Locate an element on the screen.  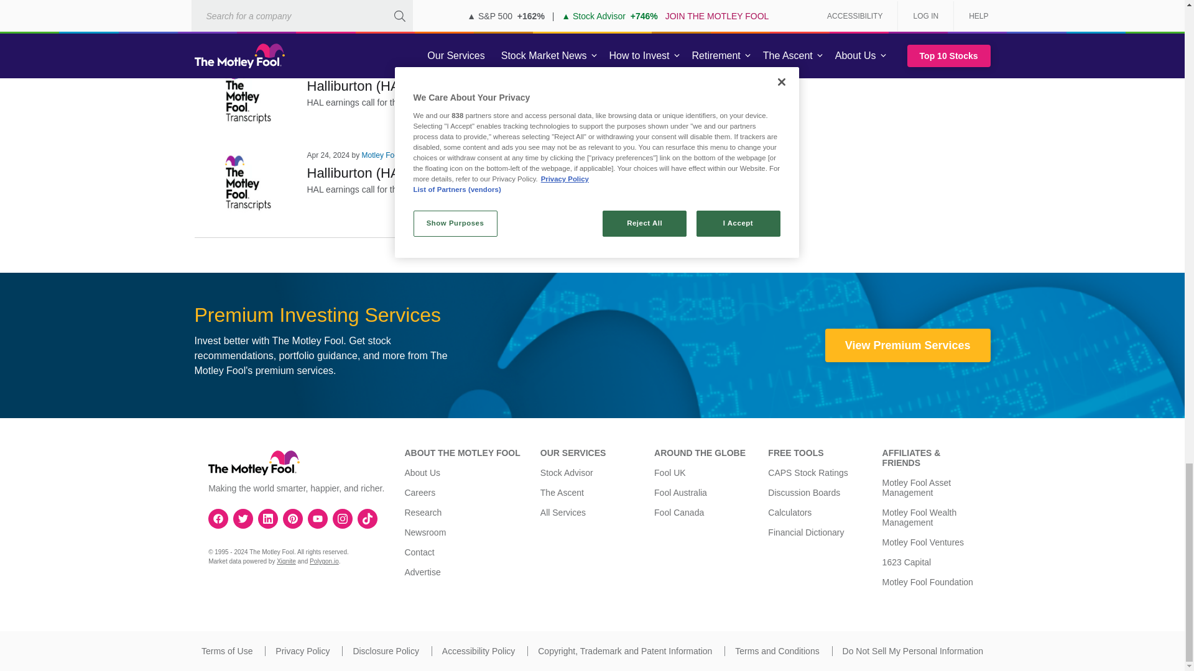
Copyright, Trademark and Patent Information is located at coordinates (624, 651).